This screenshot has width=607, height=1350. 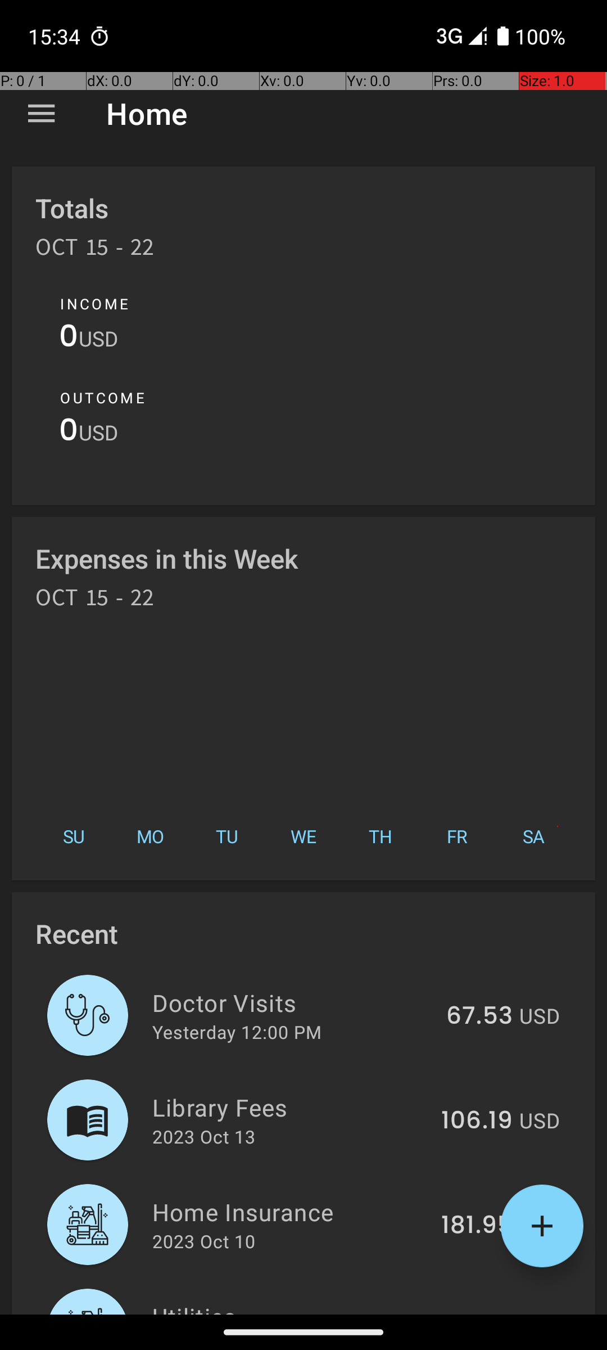 What do you see at coordinates (477, 1226) in the screenshot?
I see `181.95` at bounding box center [477, 1226].